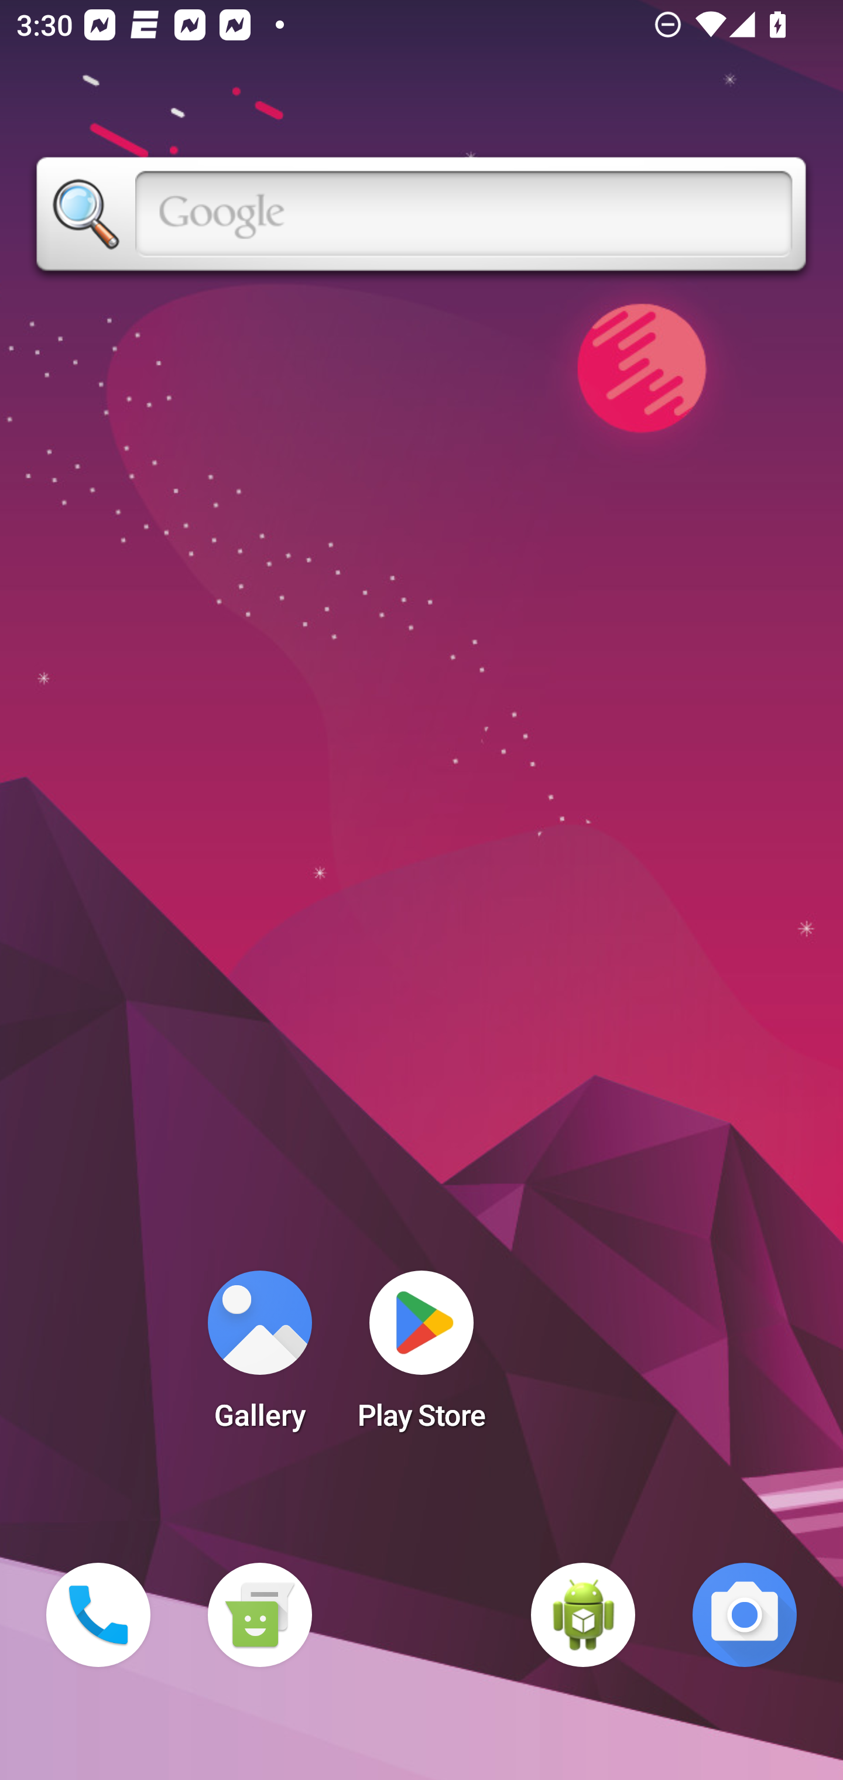  What do you see at coordinates (259, 1615) in the screenshot?
I see `Messaging` at bounding box center [259, 1615].